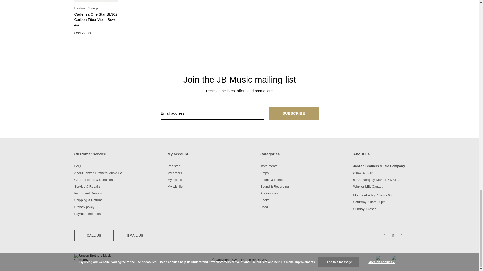 The image size is (483, 271). I want to click on My orders, so click(175, 173).